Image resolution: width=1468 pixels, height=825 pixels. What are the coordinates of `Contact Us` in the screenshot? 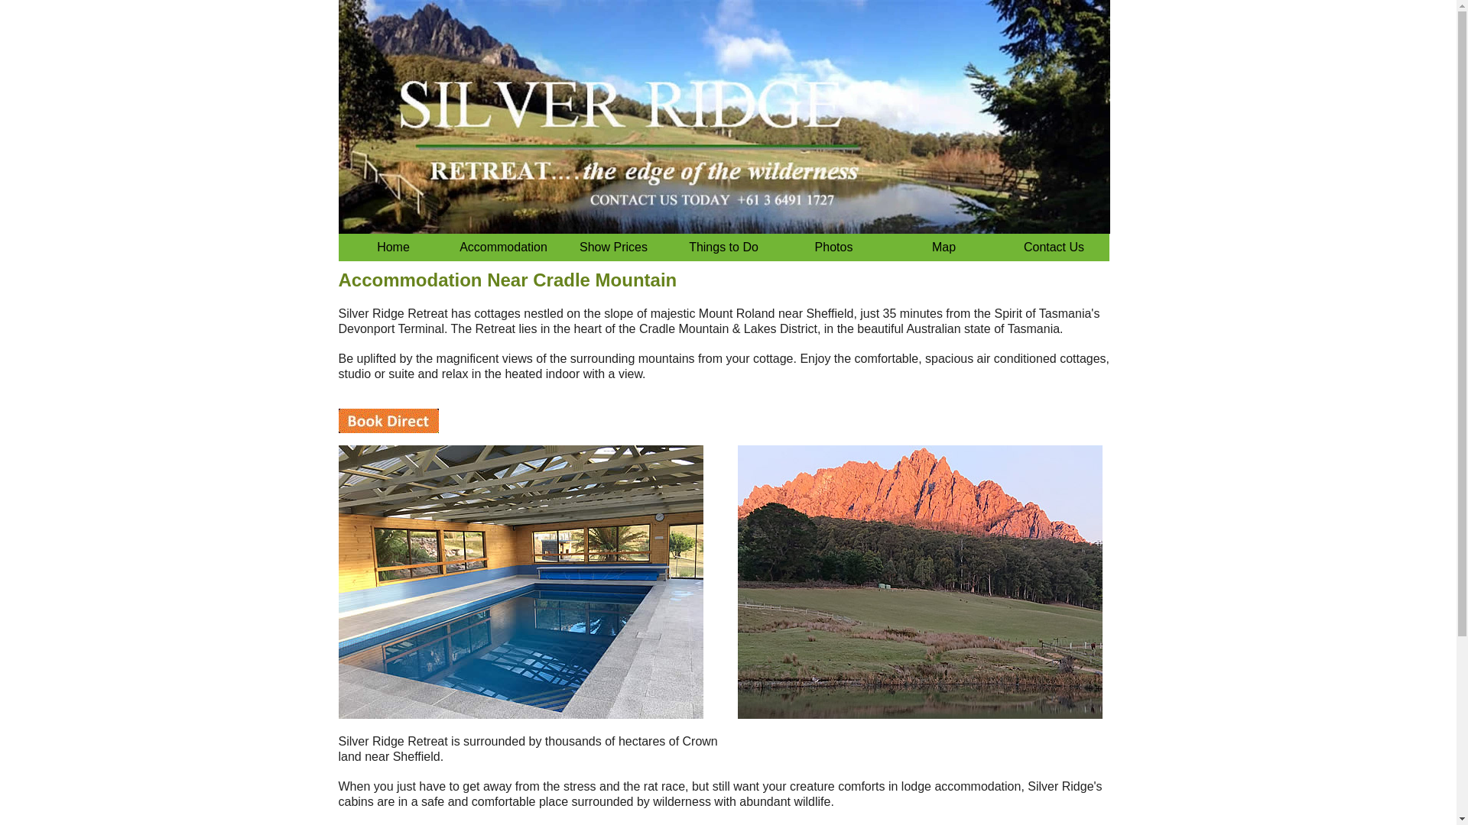 It's located at (1053, 247).